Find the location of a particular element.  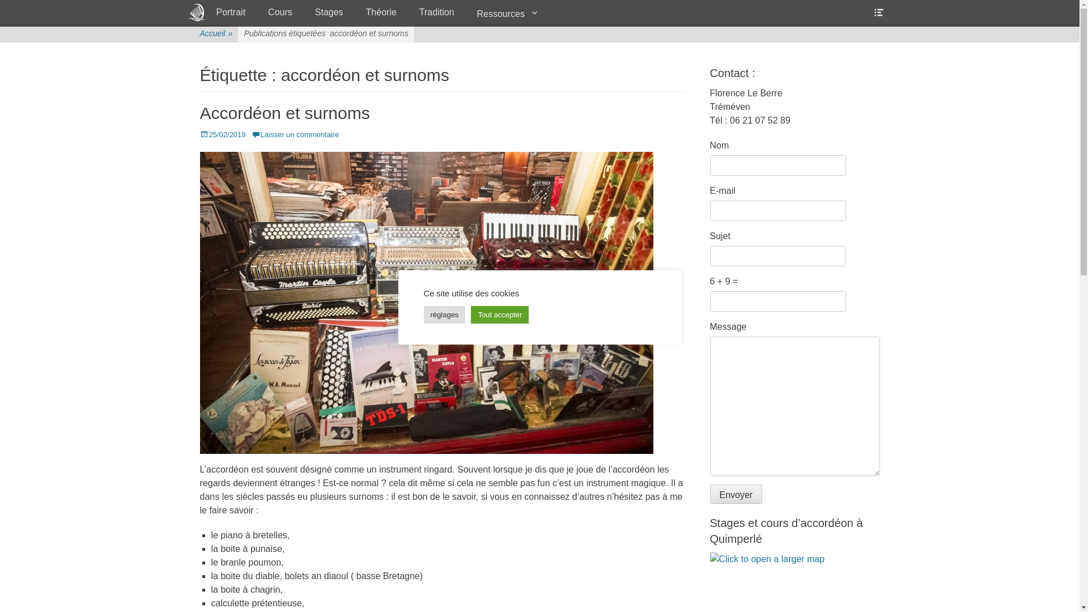

Tradition is located at coordinates (437, 12).